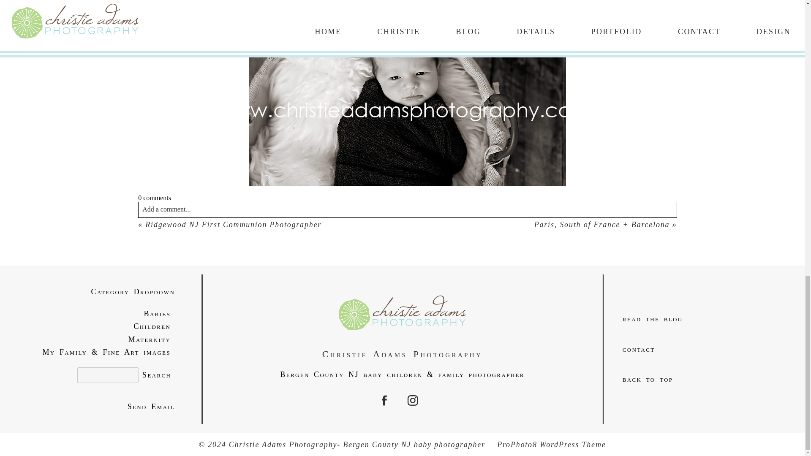  What do you see at coordinates (101, 339) in the screenshot?
I see `Maternity` at bounding box center [101, 339].